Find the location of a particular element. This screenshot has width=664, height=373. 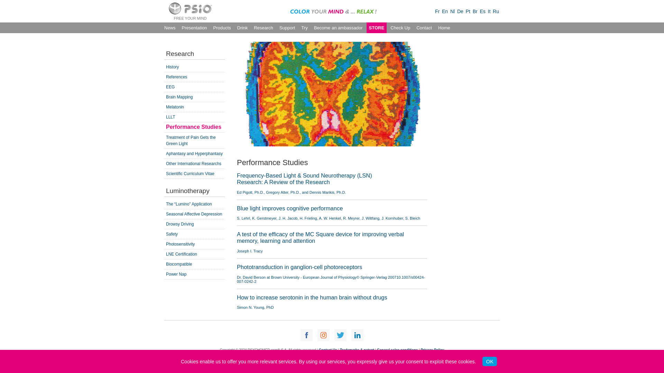

News is located at coordinates (170, 28).